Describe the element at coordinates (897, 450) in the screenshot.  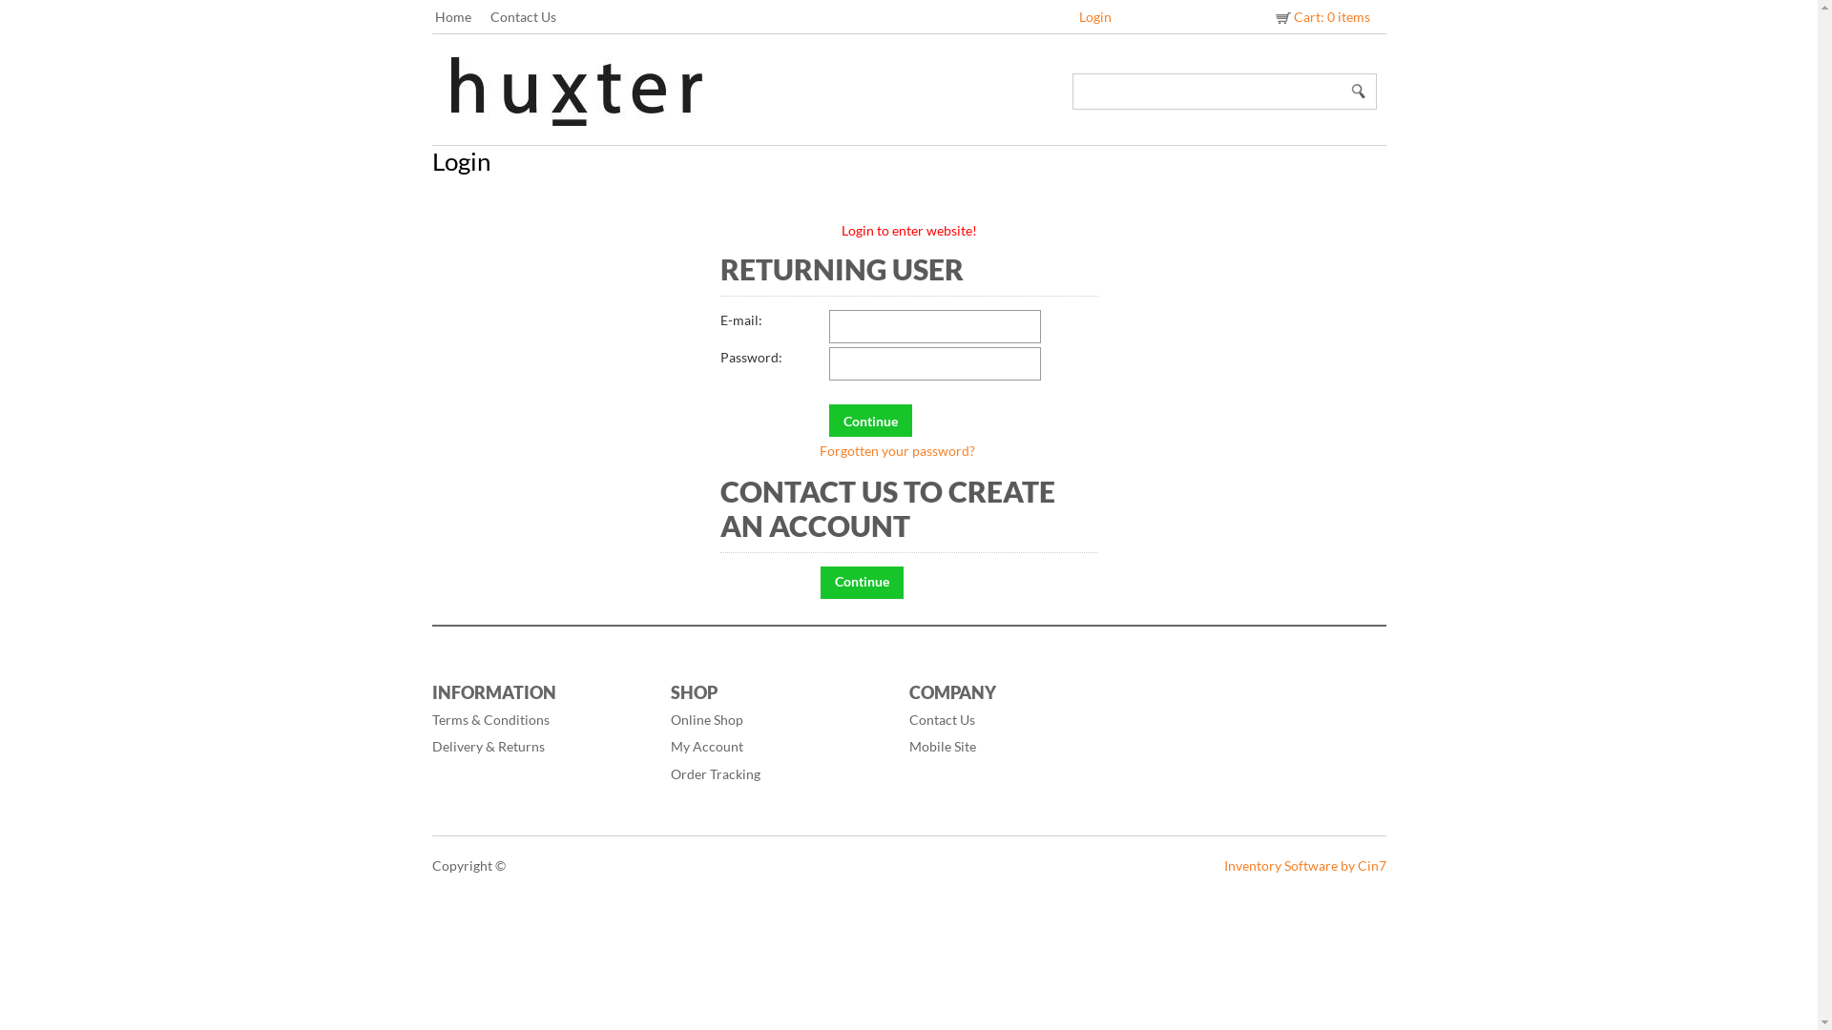
I see `Forgotten your password?` at that location.